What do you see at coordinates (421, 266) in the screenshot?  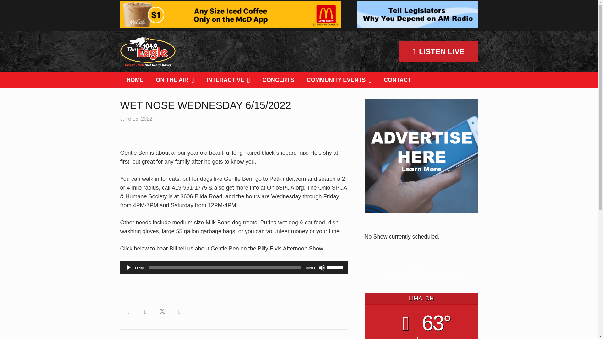 I see `LISTEN LIVE` at bounding box center [421, 266].